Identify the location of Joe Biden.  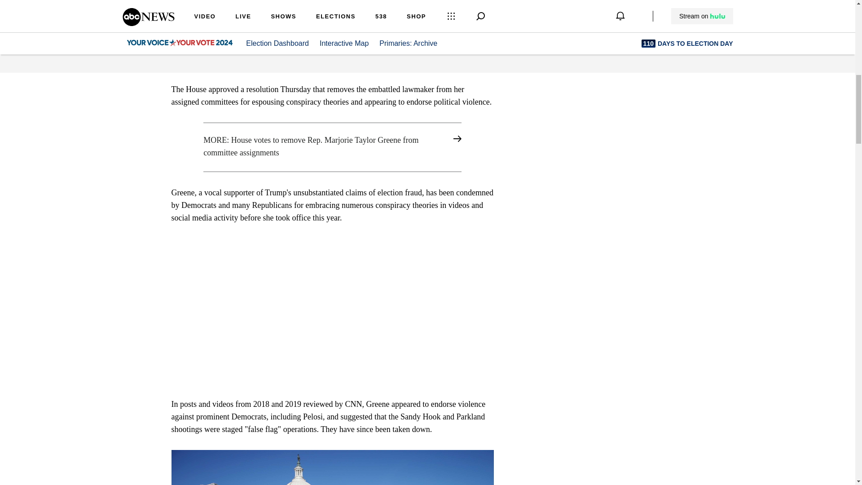
(316, 22).